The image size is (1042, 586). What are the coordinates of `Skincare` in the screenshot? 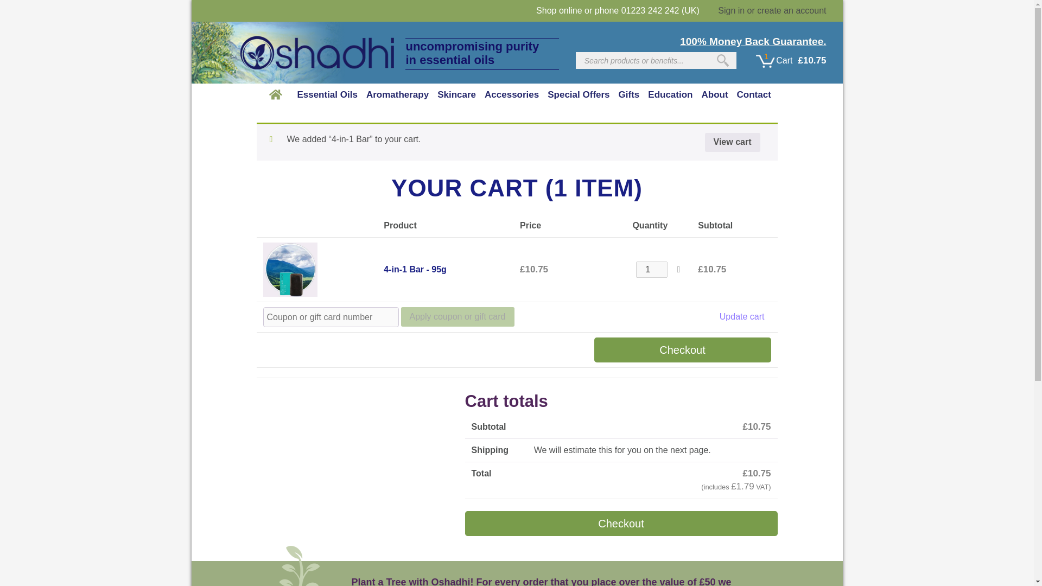 It's located at (457, 94).